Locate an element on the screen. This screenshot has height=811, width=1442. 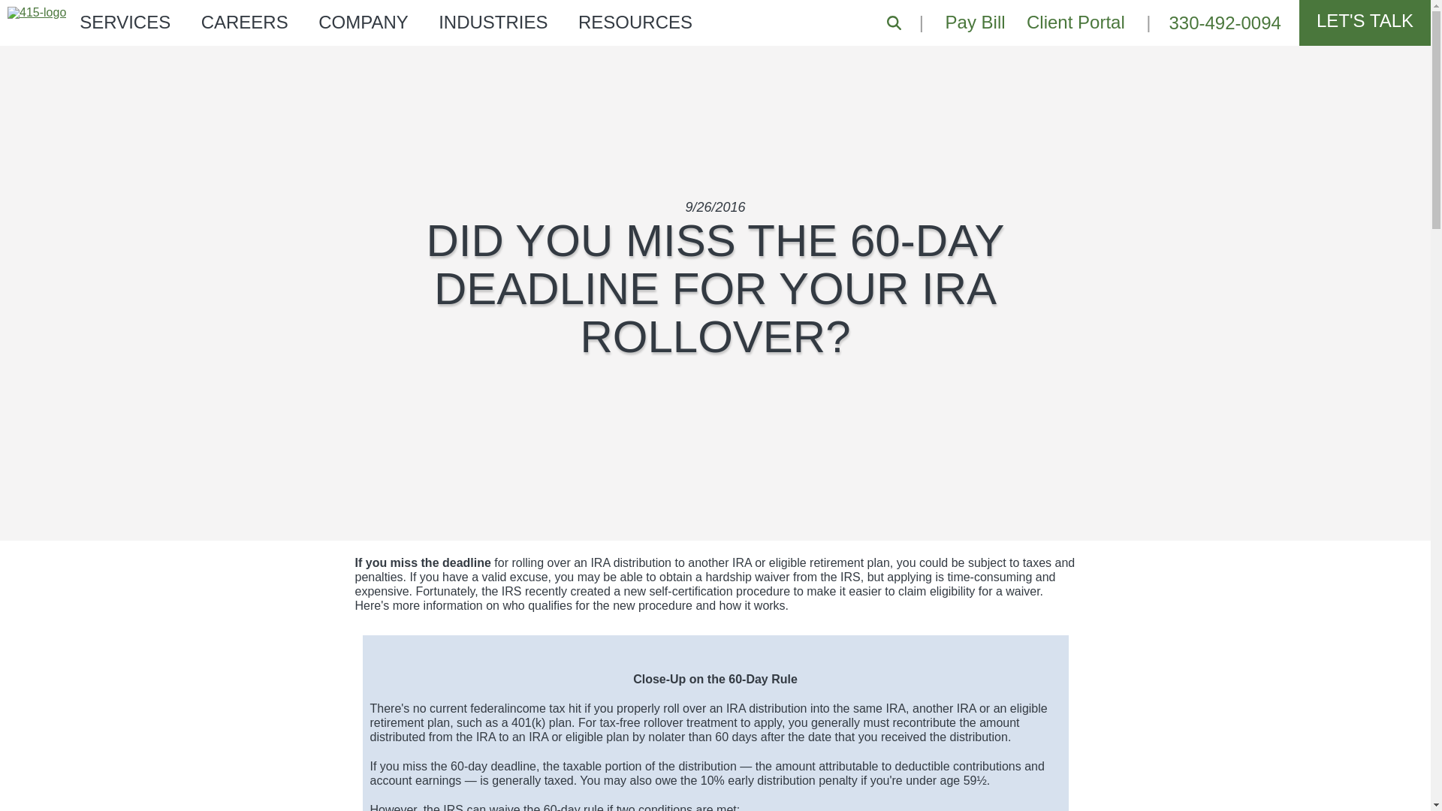
COMPANY is located at coordinates (364, 23).